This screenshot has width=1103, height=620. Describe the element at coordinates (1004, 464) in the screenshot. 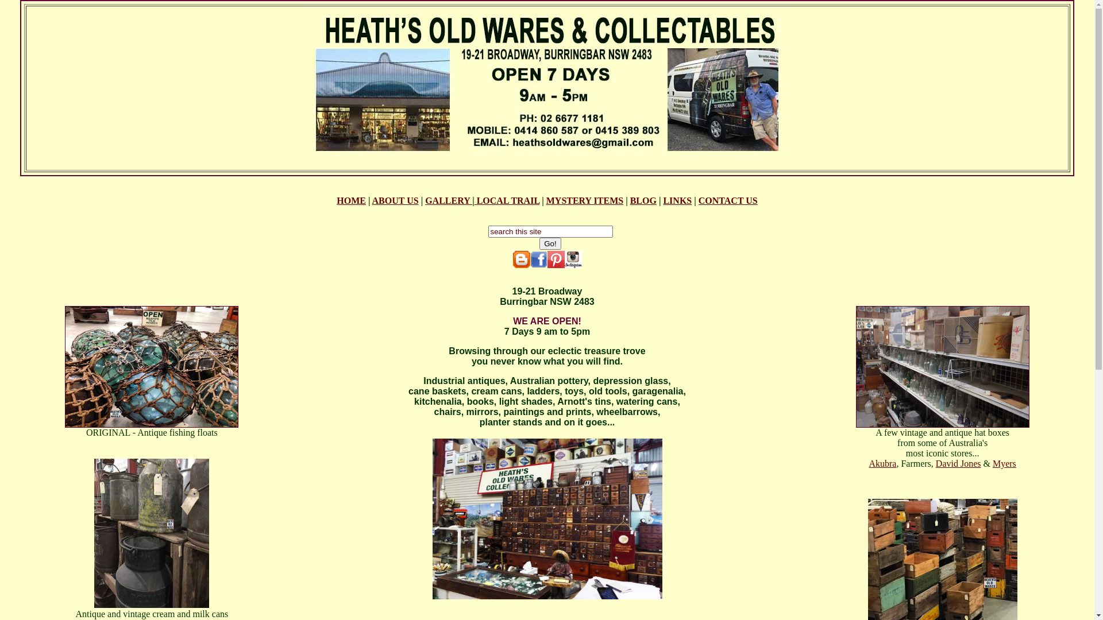

I see `Myers` at that location.